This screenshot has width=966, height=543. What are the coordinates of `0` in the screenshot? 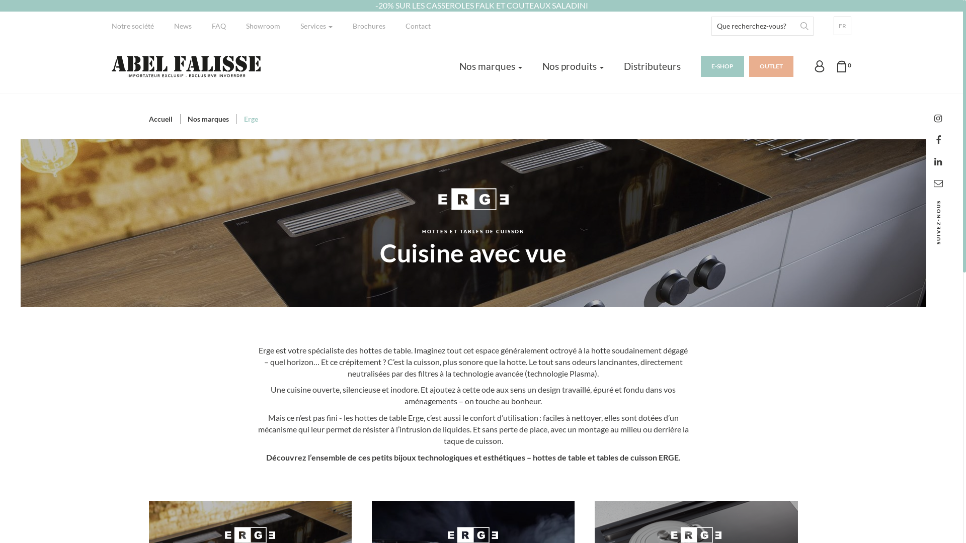 It's located at (843, 66).